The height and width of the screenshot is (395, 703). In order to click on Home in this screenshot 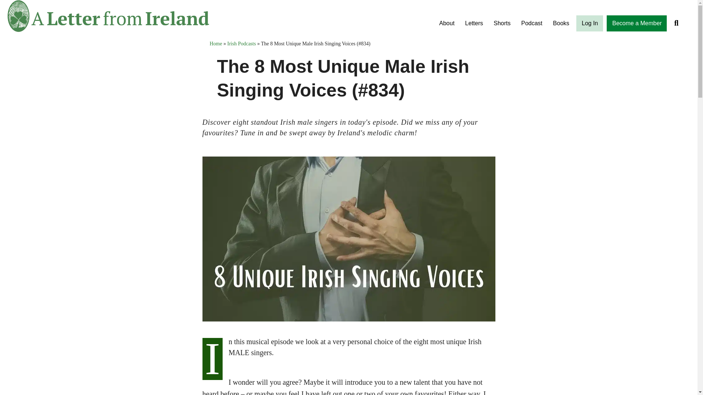, I will do `click(216, 44)`.